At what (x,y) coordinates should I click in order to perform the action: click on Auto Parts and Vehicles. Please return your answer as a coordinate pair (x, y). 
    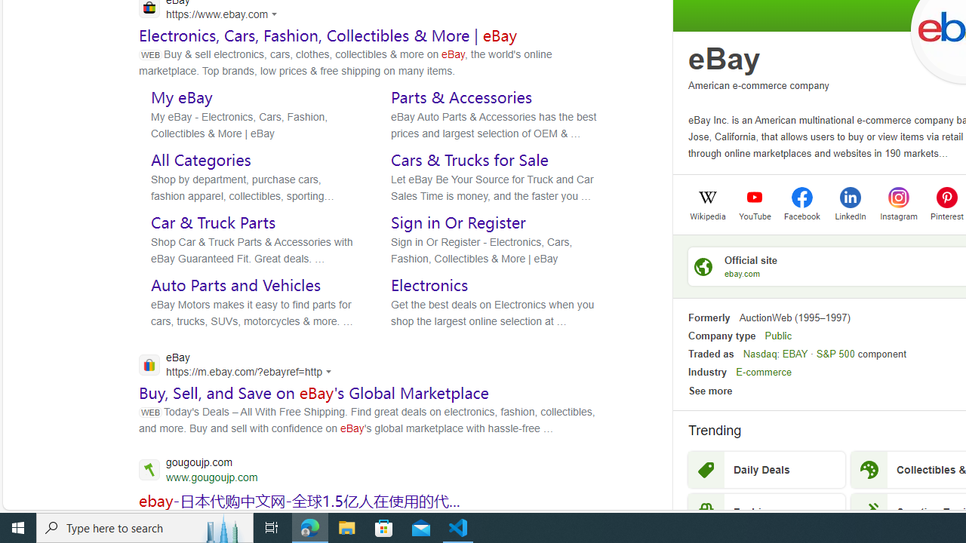
    Looking at the image, I should click on (235, 285).